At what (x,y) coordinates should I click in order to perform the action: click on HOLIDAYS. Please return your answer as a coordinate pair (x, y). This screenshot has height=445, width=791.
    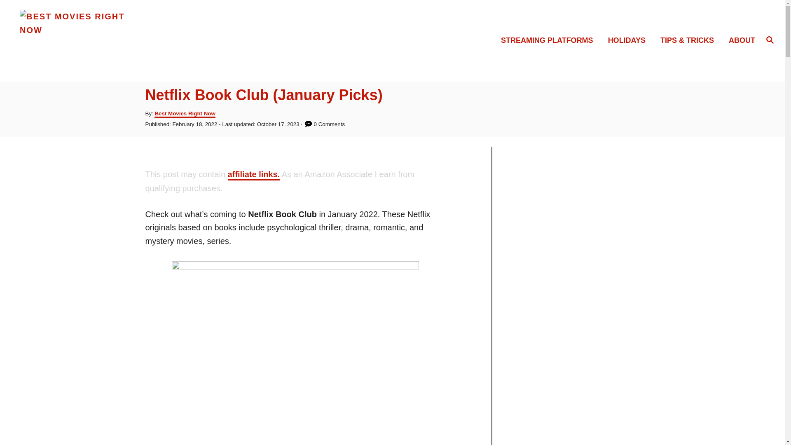
    Looking at the image, I should click on (629, 40).